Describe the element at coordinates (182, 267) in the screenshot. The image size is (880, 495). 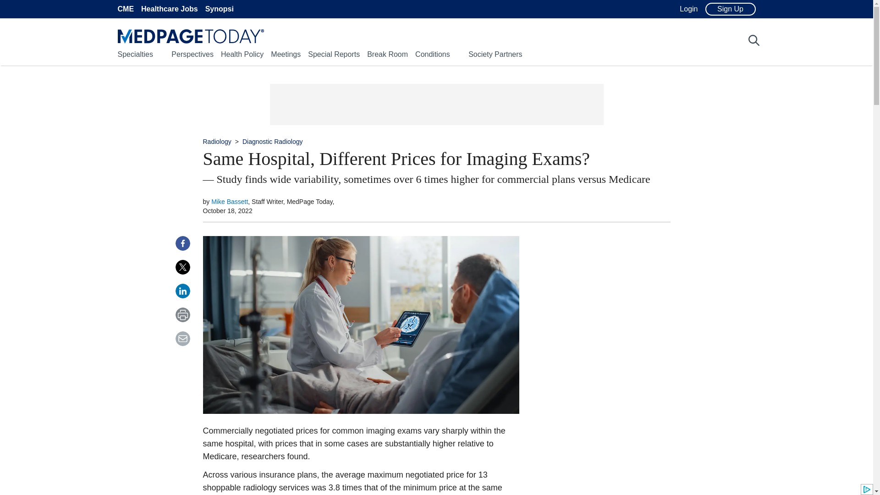
I see `Share on X. Opens in a new tab or window` at that location.